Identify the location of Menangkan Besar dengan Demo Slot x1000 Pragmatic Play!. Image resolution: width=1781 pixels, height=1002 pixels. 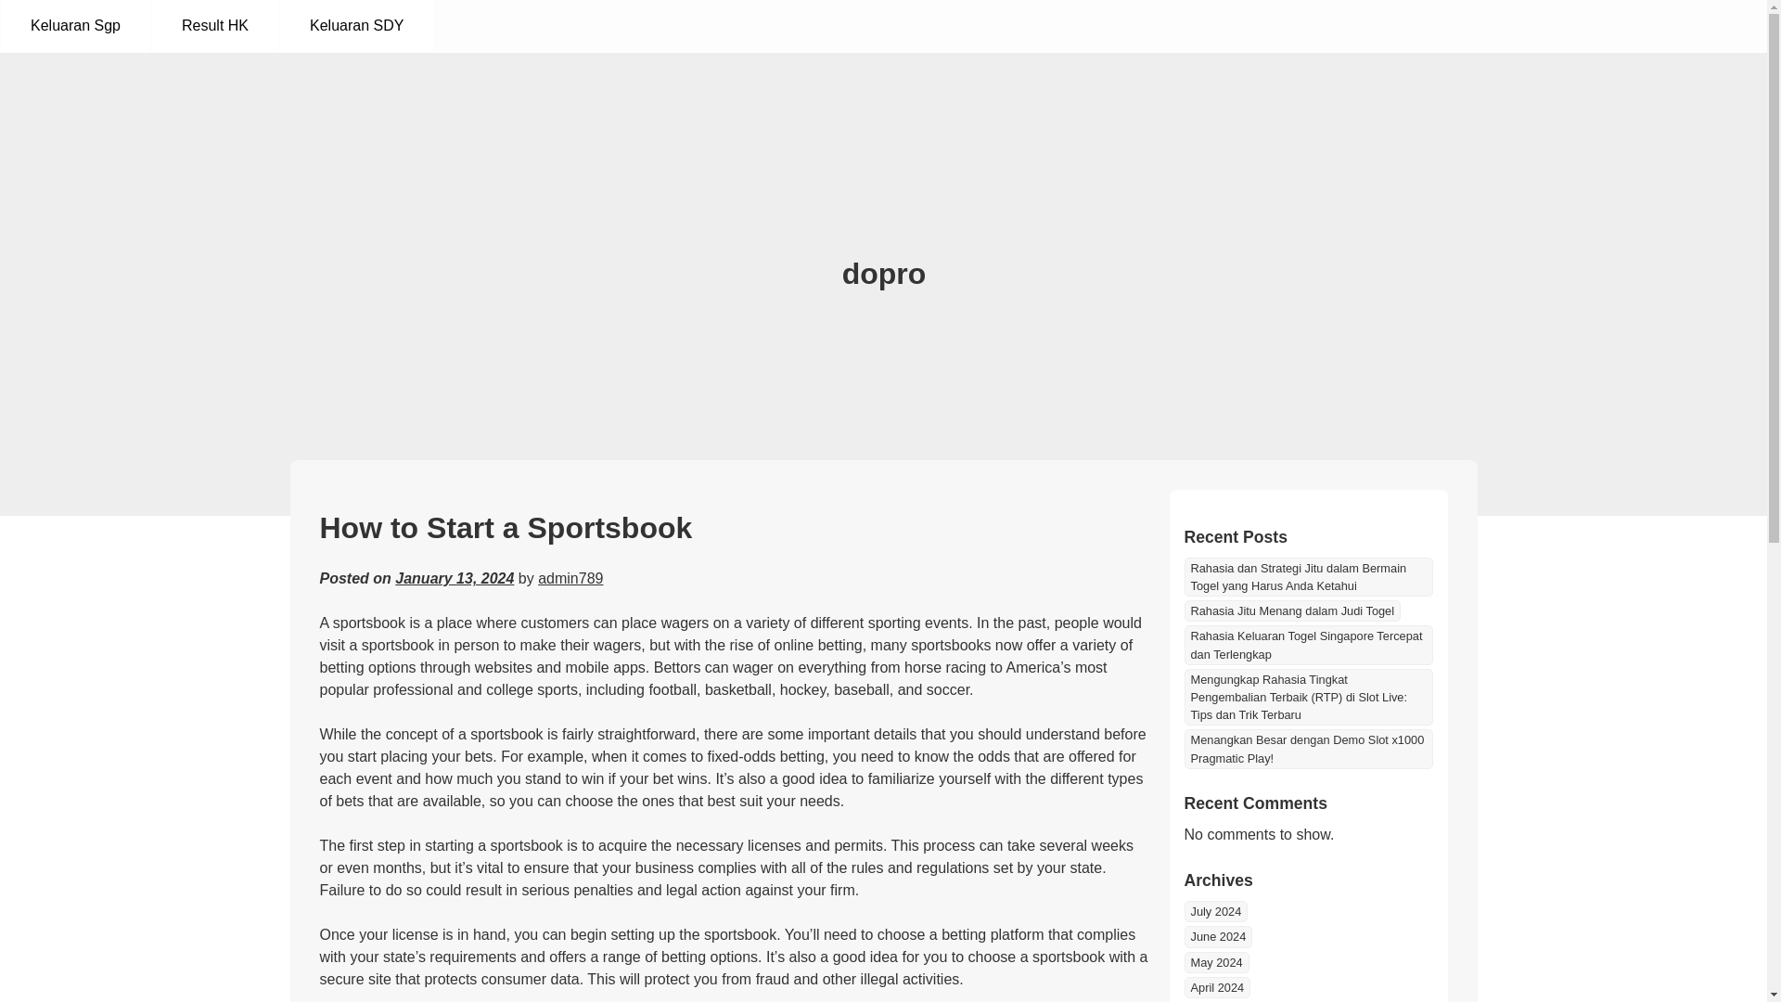
(1308, 749).